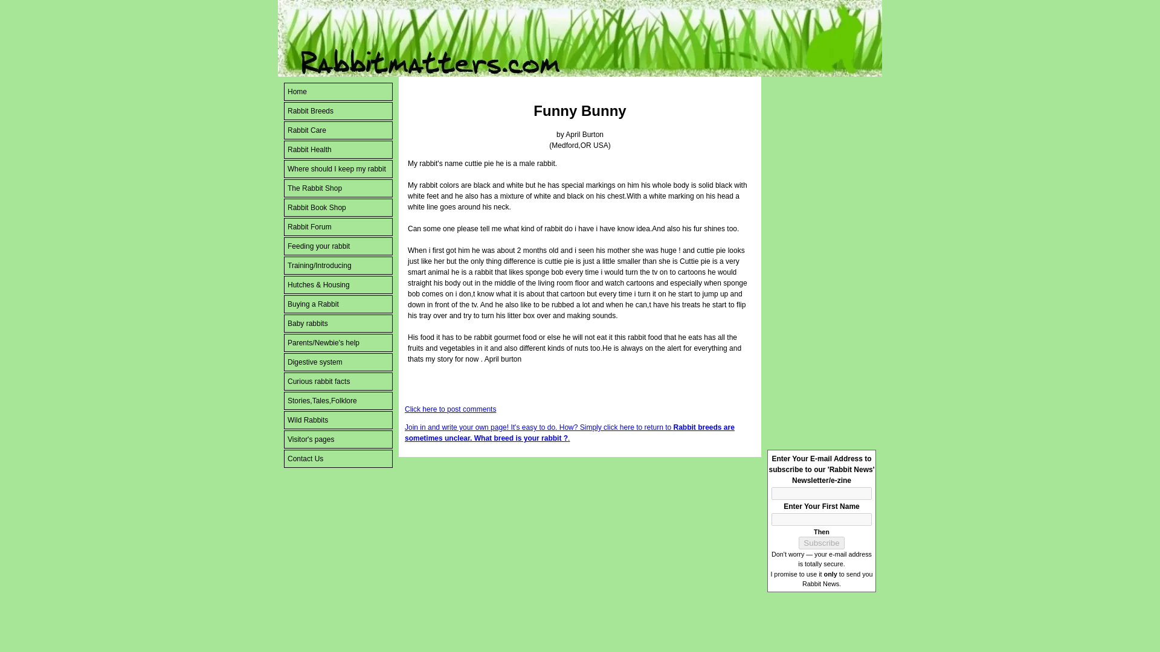 The width and height of the screenshot is (1160, 652). Describe the element at coordinates (338, 401) in the screenshot. I see `Stories,Tales,Folklore` at that location.